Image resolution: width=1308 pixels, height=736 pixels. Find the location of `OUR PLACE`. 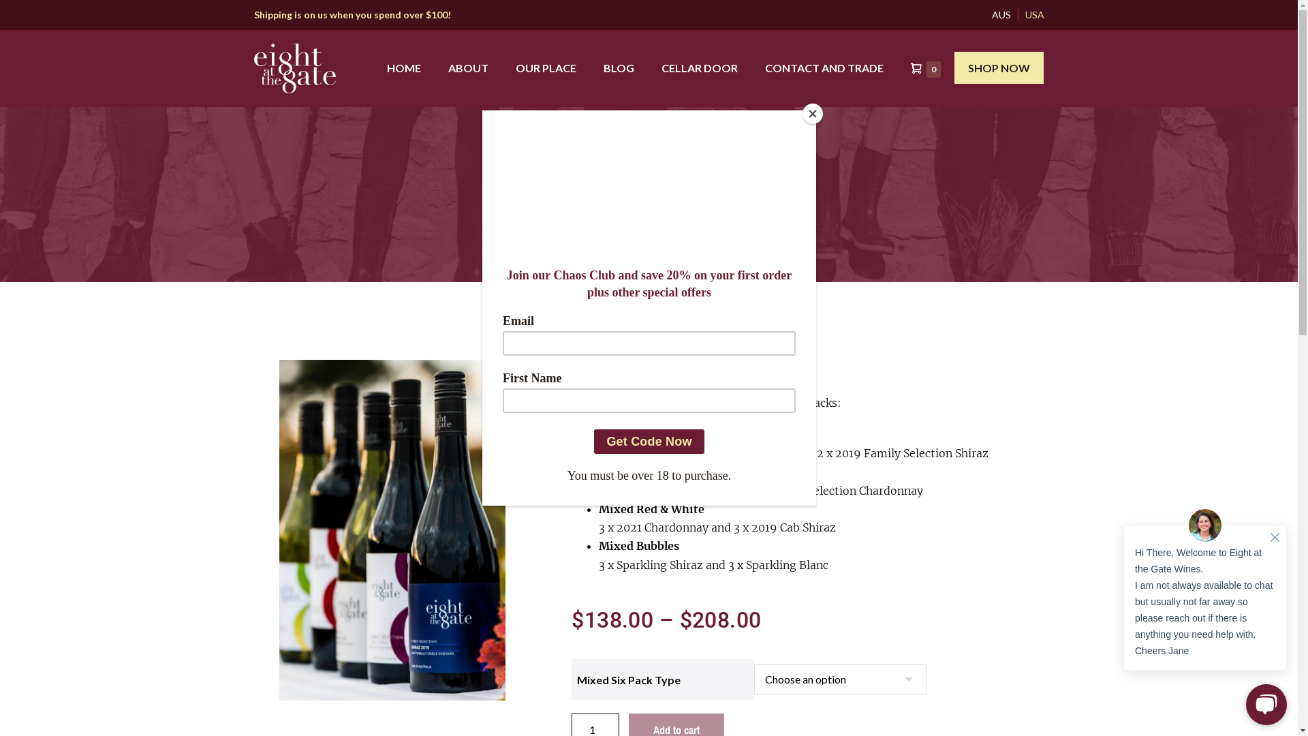

OUR PLACE is located at coordinates (546, 68).